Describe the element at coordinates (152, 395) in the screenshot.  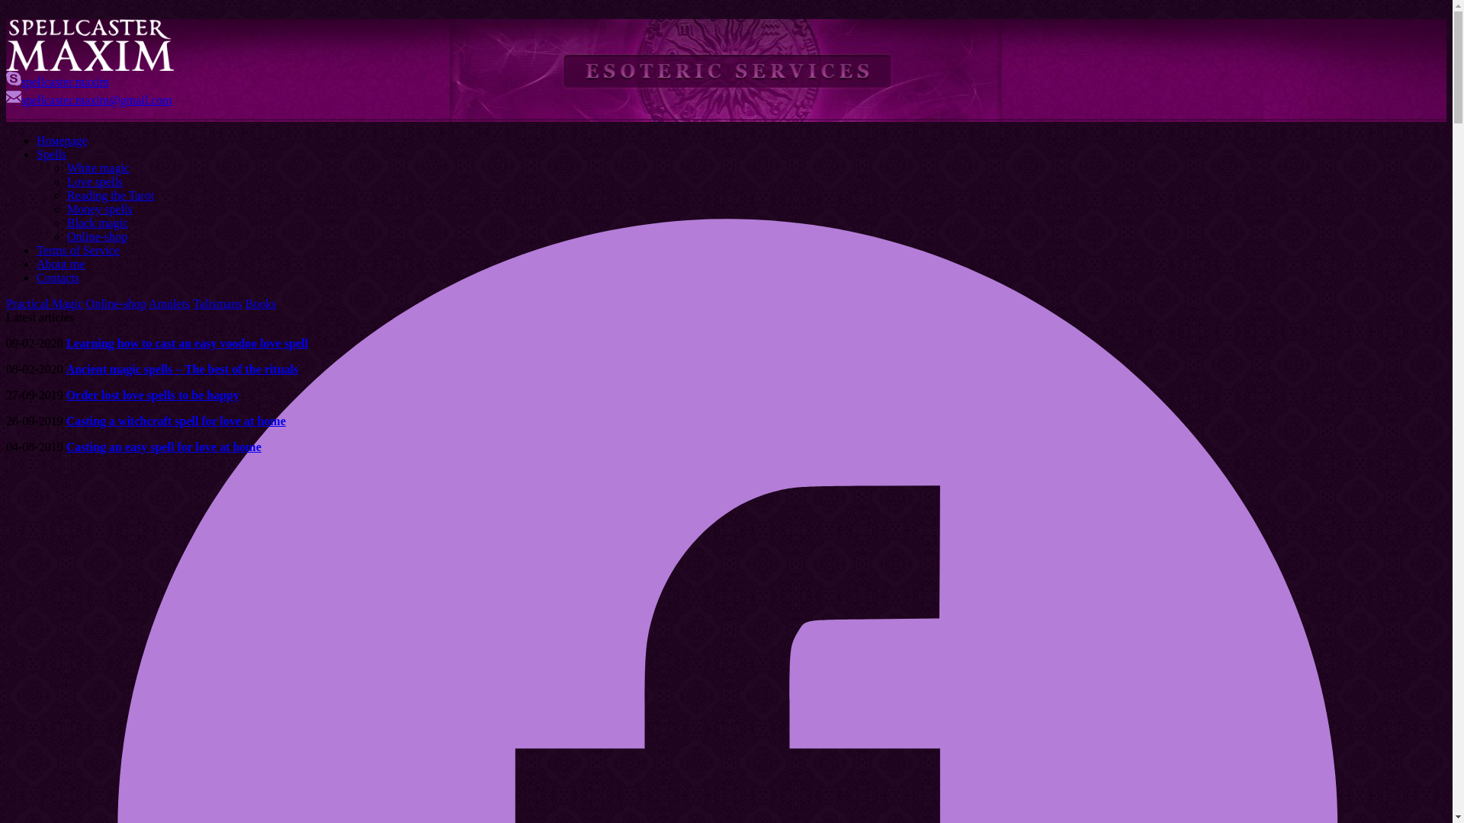
I see `Order lost love spells to be happy` at that location.